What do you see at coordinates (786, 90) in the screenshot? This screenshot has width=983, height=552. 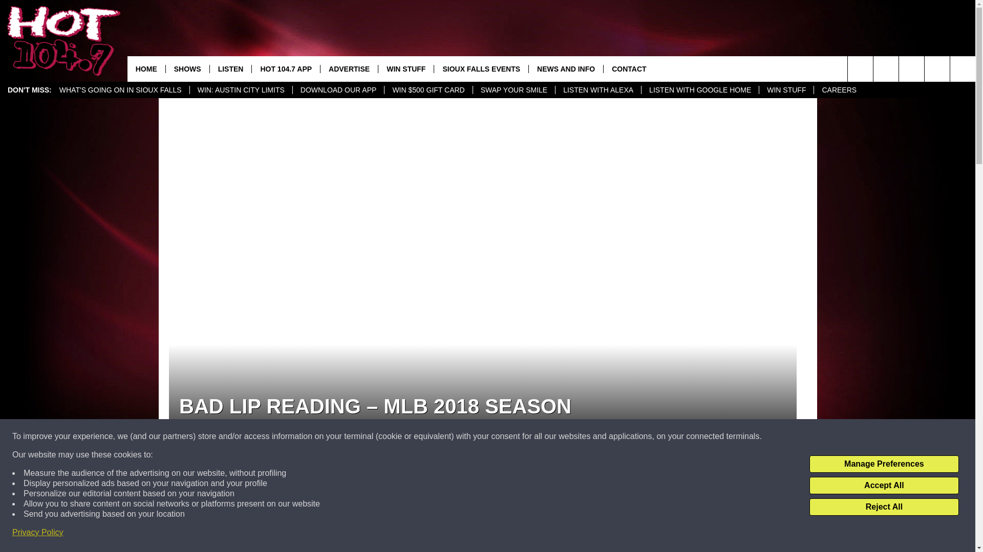 I see `WIN STUFF` at bounding box center [786, 90].